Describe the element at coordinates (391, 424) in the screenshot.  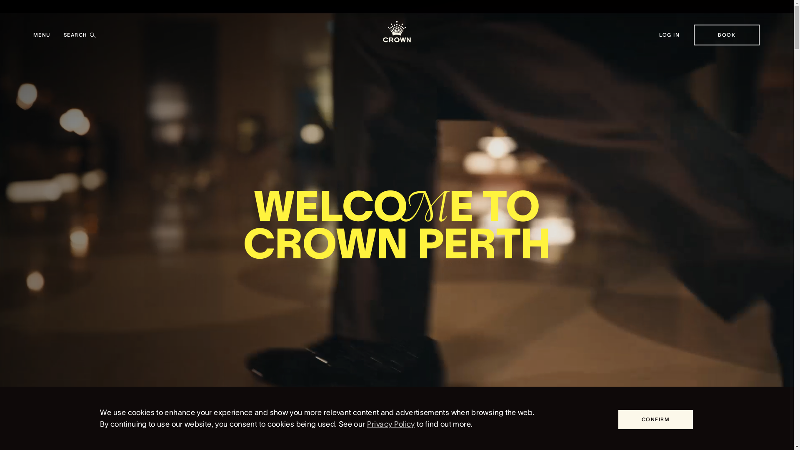
I see `Privacy Policy` at that location.